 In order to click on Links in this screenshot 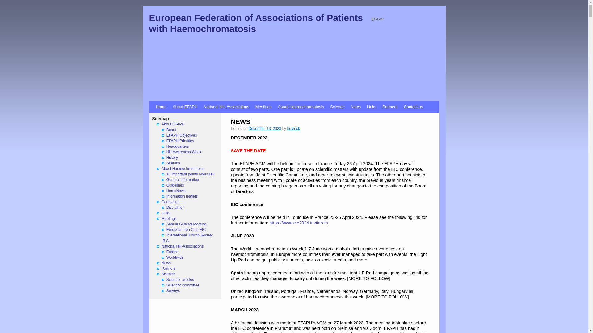, I will do `click(372, 107)`.